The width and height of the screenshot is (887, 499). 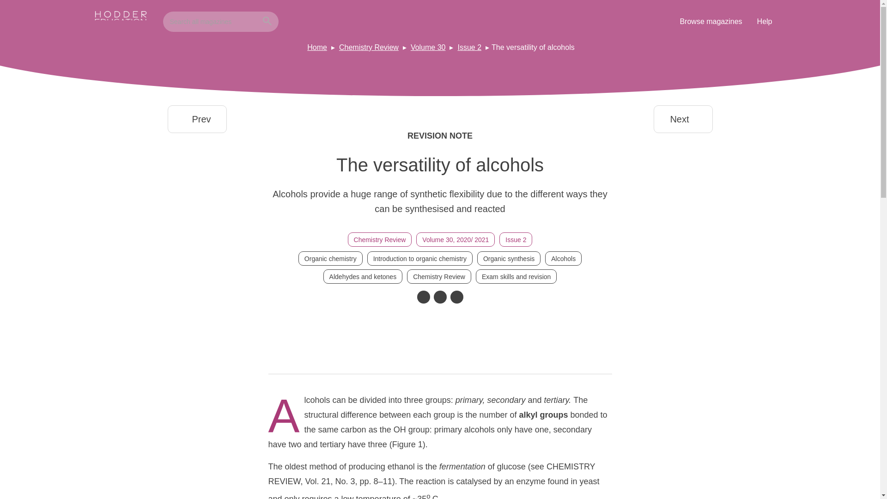 What do you see at coordinates (317, 47) in the screenshot?
I see `Home` at bounding box center [317, 47].